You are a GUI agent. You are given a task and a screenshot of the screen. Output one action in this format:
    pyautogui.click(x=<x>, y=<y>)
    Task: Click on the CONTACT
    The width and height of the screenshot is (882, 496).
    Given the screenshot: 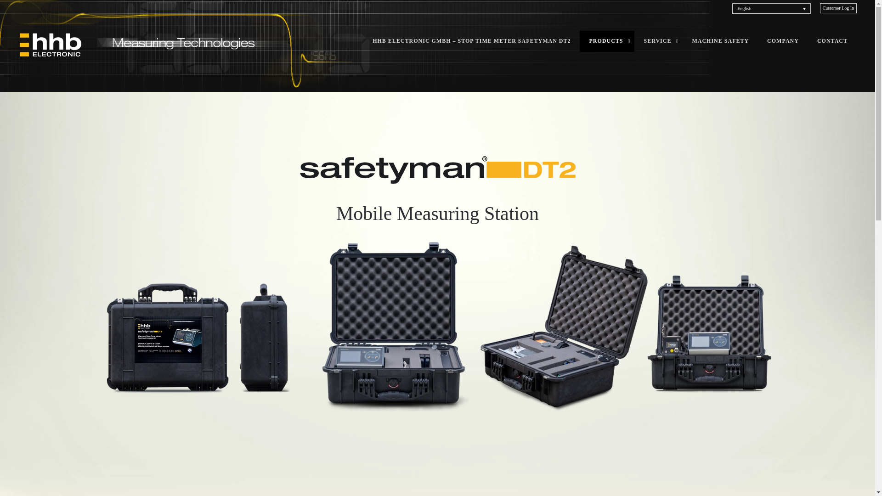 What is the action you would take?
    pyautogui.click(x=832, y=41)
    